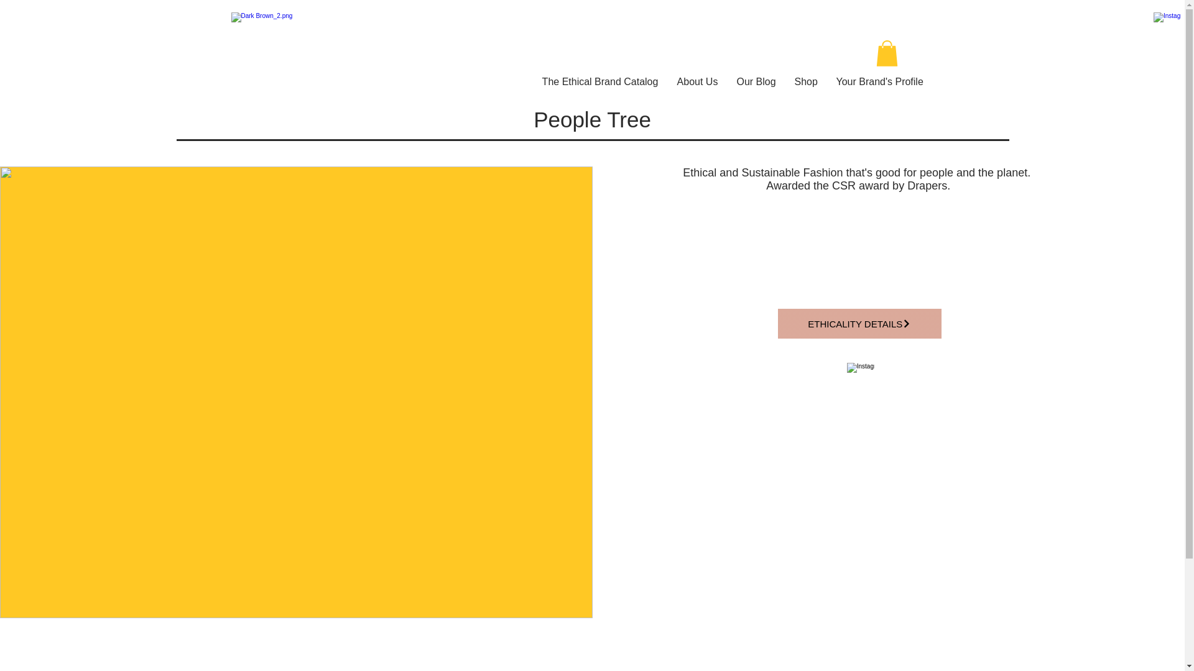  I want to click on Your Brand's Profile, so click(879, 81).